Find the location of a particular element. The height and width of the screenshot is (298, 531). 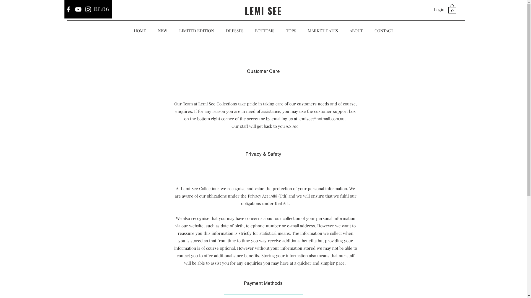

CONTACT is located at coordinates (384, 31).